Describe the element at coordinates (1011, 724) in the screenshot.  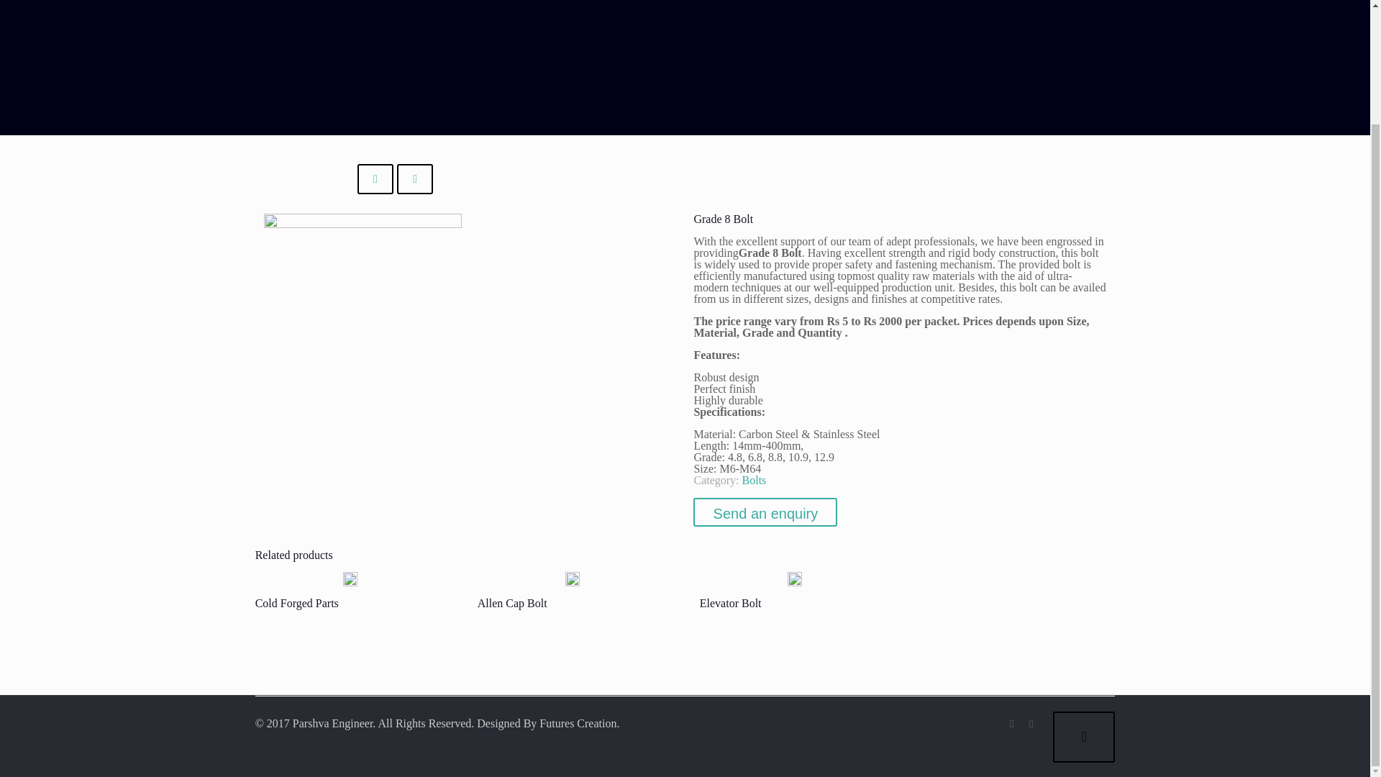
I see `Facebook` at that location.